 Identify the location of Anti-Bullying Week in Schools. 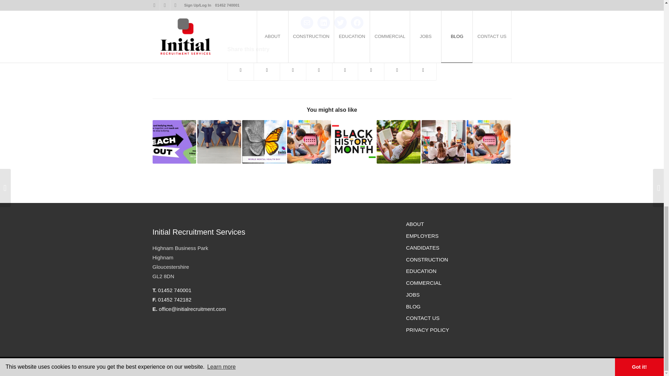
(174, 142).